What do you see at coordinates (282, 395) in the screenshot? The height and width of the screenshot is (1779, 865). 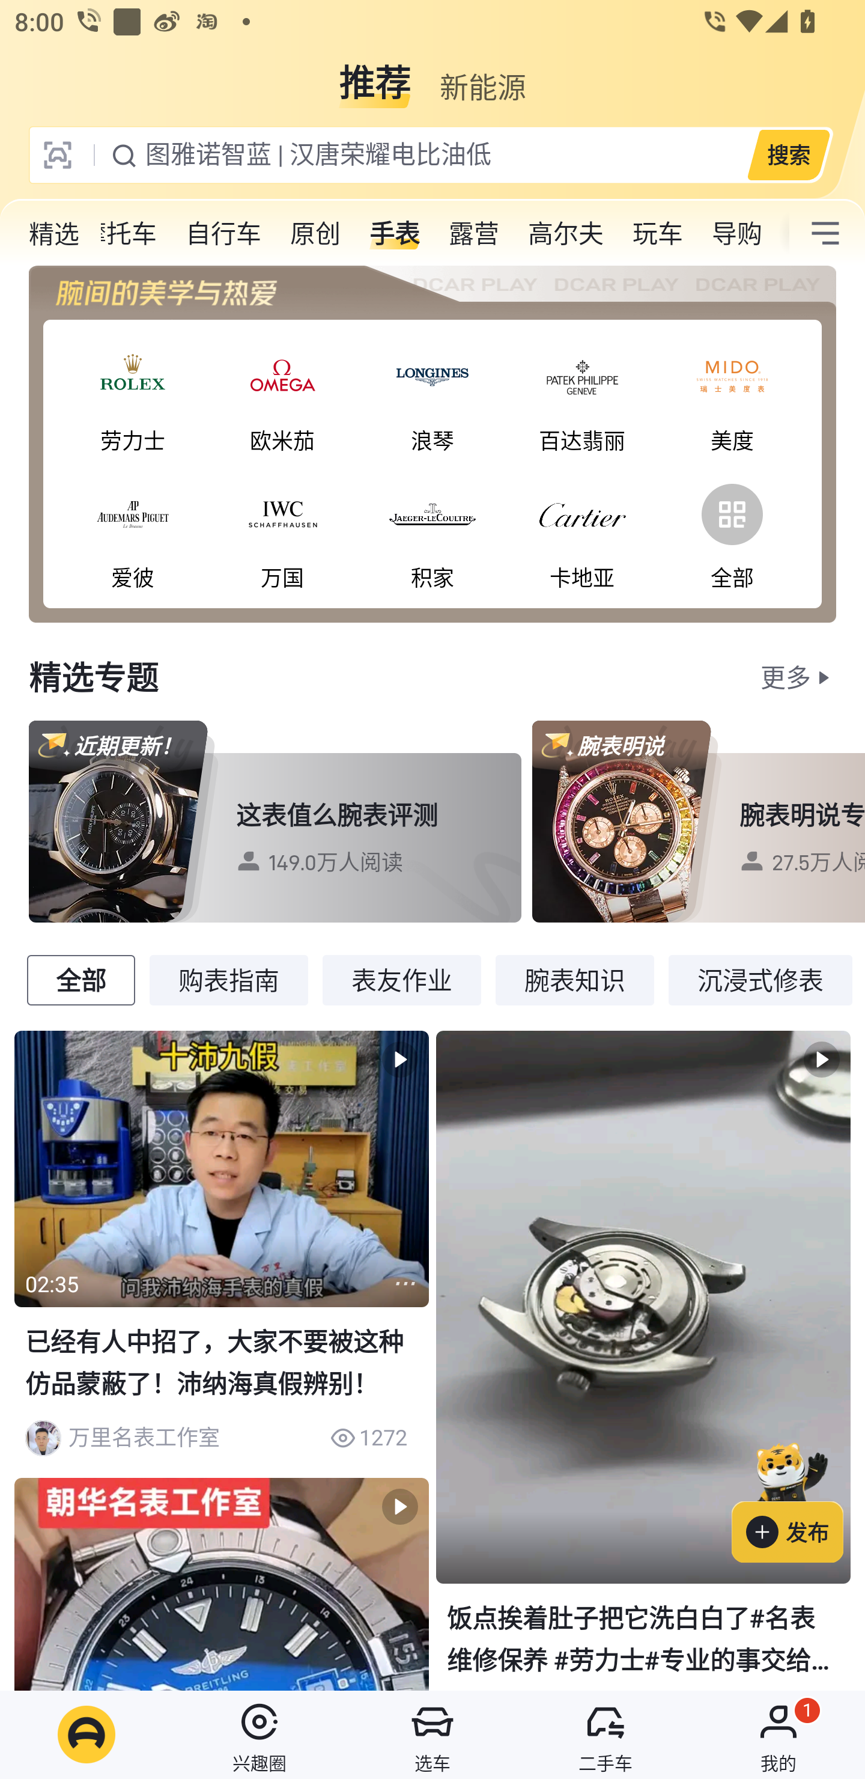 I see `欧米茄` at bounding box center [282, 395].